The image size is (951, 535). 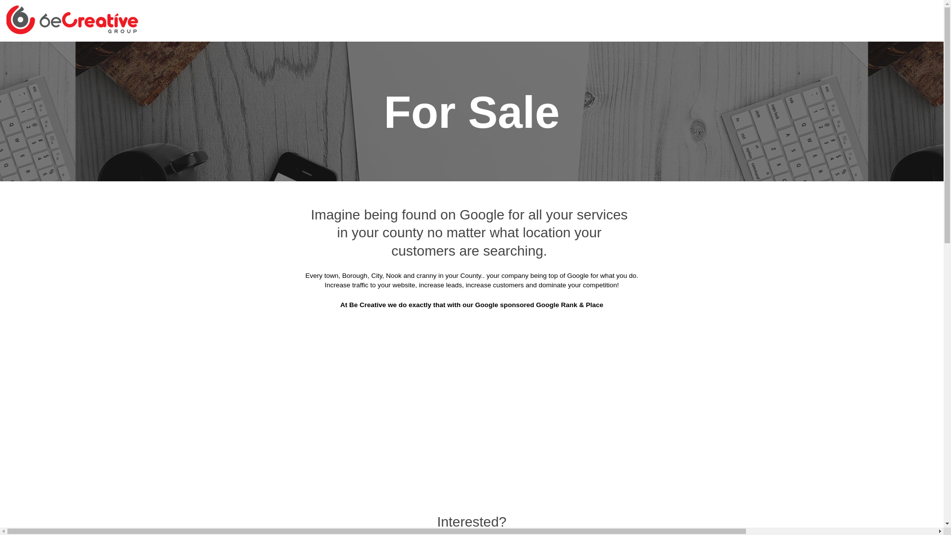 What do you see at coordinates (431, 54) in the screenshot?
I see `Aggregate Suppliers Devon` at bounding box center [431, 54].